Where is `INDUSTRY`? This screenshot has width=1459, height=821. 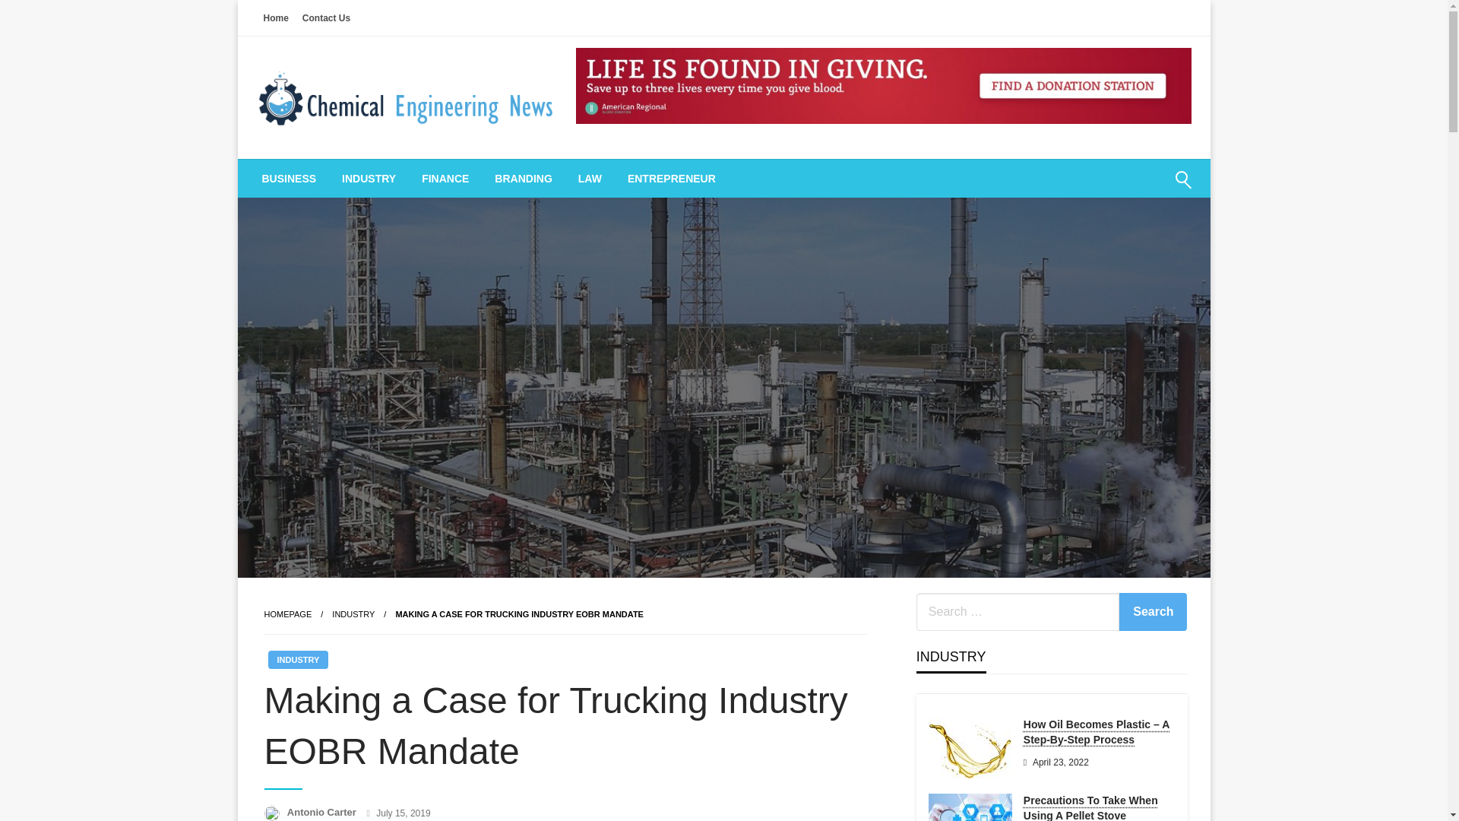
INDUSTRY is located at coordinates (369, 178).